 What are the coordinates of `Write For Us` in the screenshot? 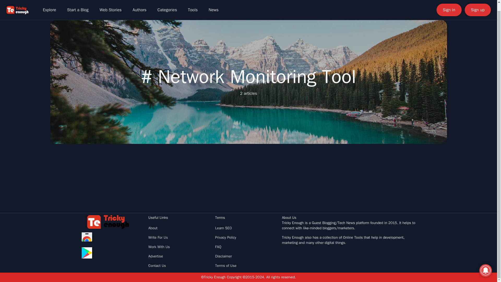 It's located at (158, 237).